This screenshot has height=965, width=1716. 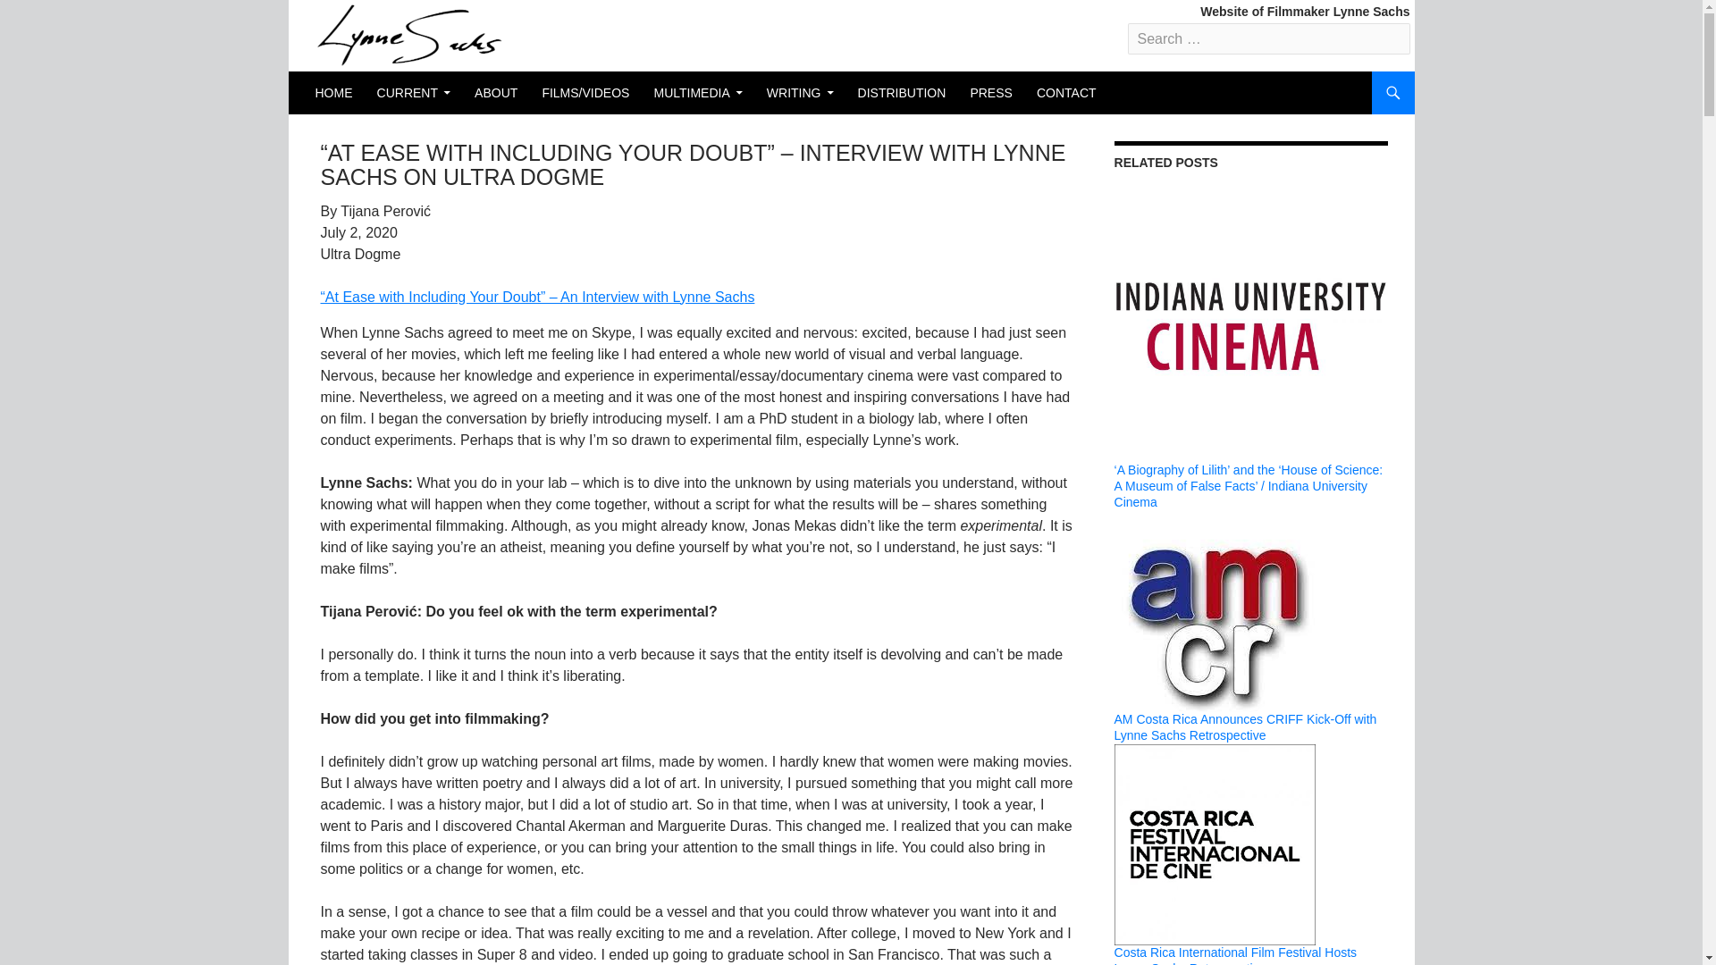 I want to click on WRITING, so click(x=800, y=93).